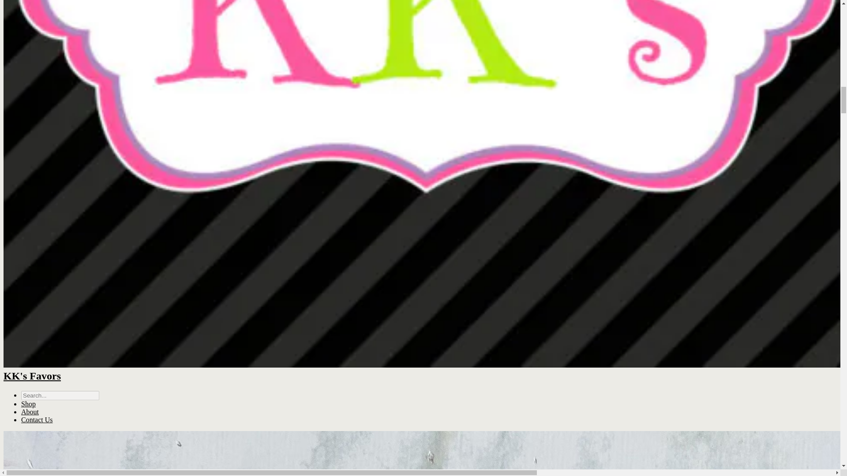 The width and height of the screenshot is (847, 476). Describe the element at coordinates (37, 420) in the screenshot. I see `Contact Us` at that location.